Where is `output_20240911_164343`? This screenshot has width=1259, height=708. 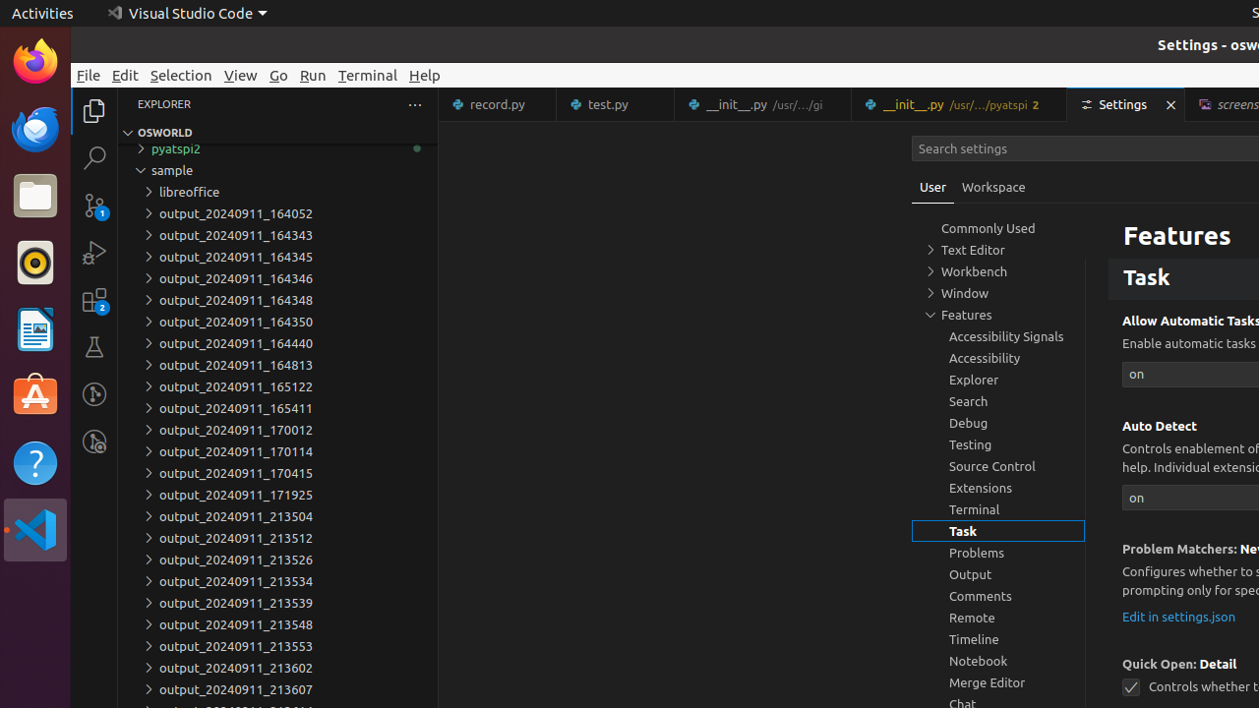 output_20240911_164343 is located at coordinates (277, 235).